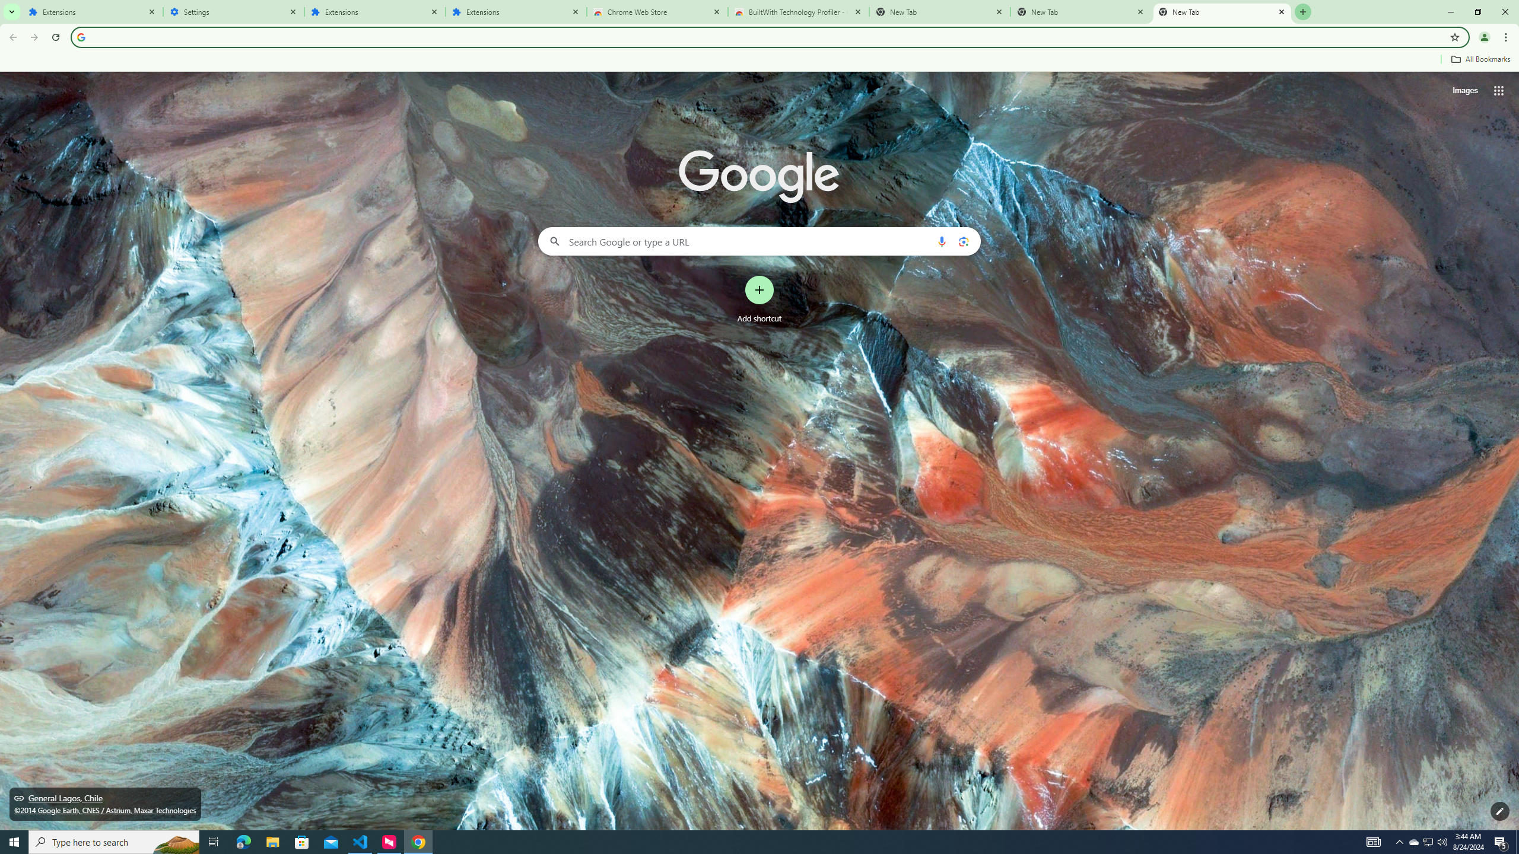  I want to click on Bookmarks, so click(759, 60).